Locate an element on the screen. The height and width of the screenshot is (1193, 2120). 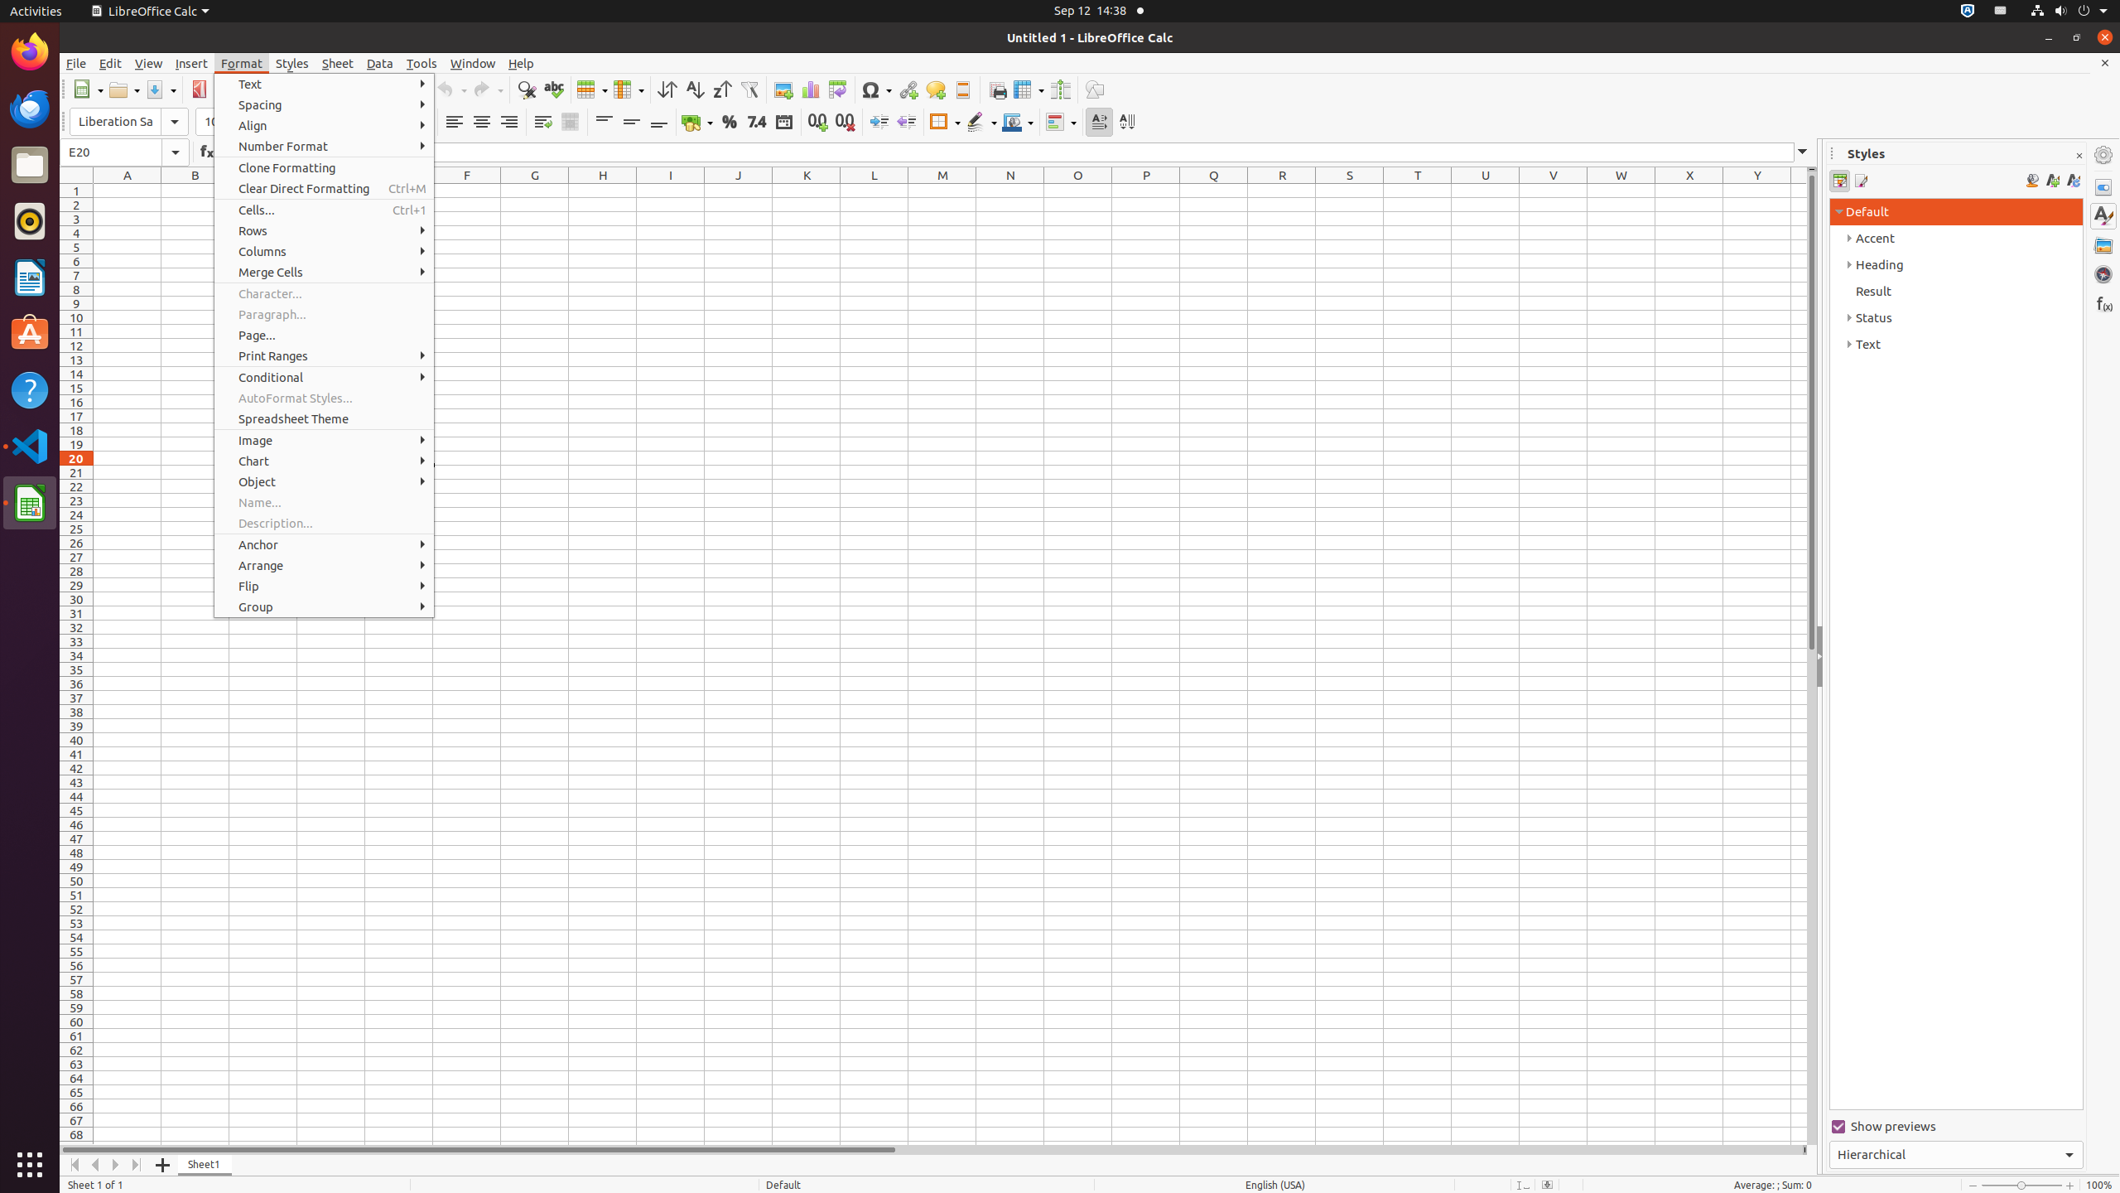
Clear Direct Formatting is located at coordinates (325, 189).